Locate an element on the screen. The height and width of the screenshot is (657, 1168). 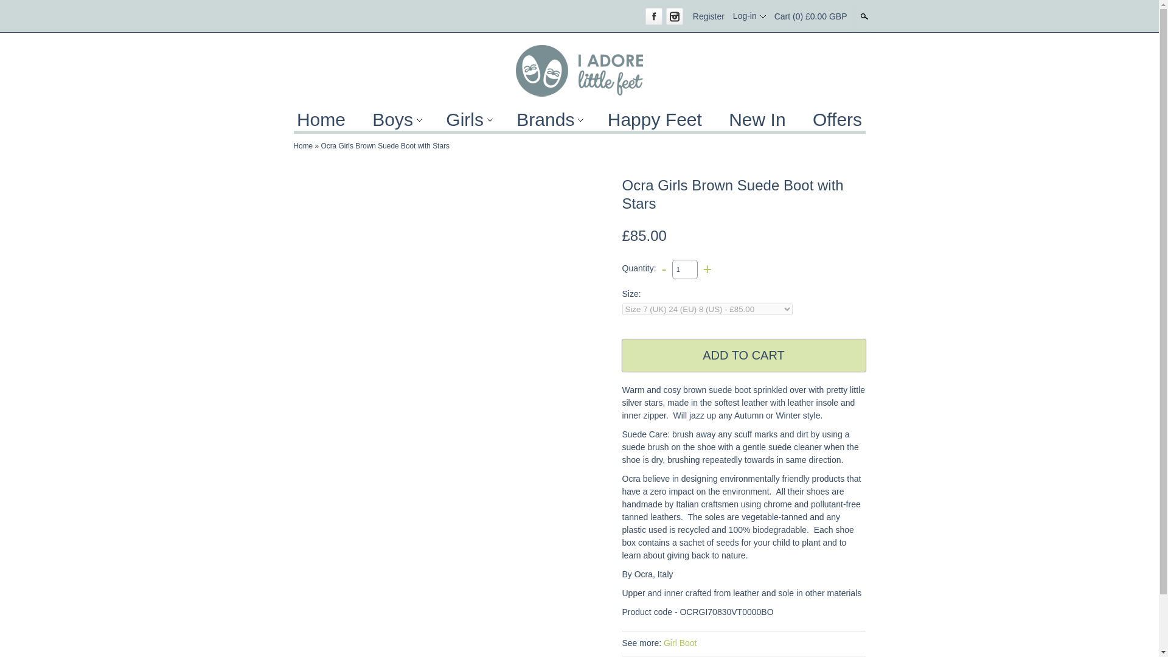
Log-in is located at coordinates (749, 16).